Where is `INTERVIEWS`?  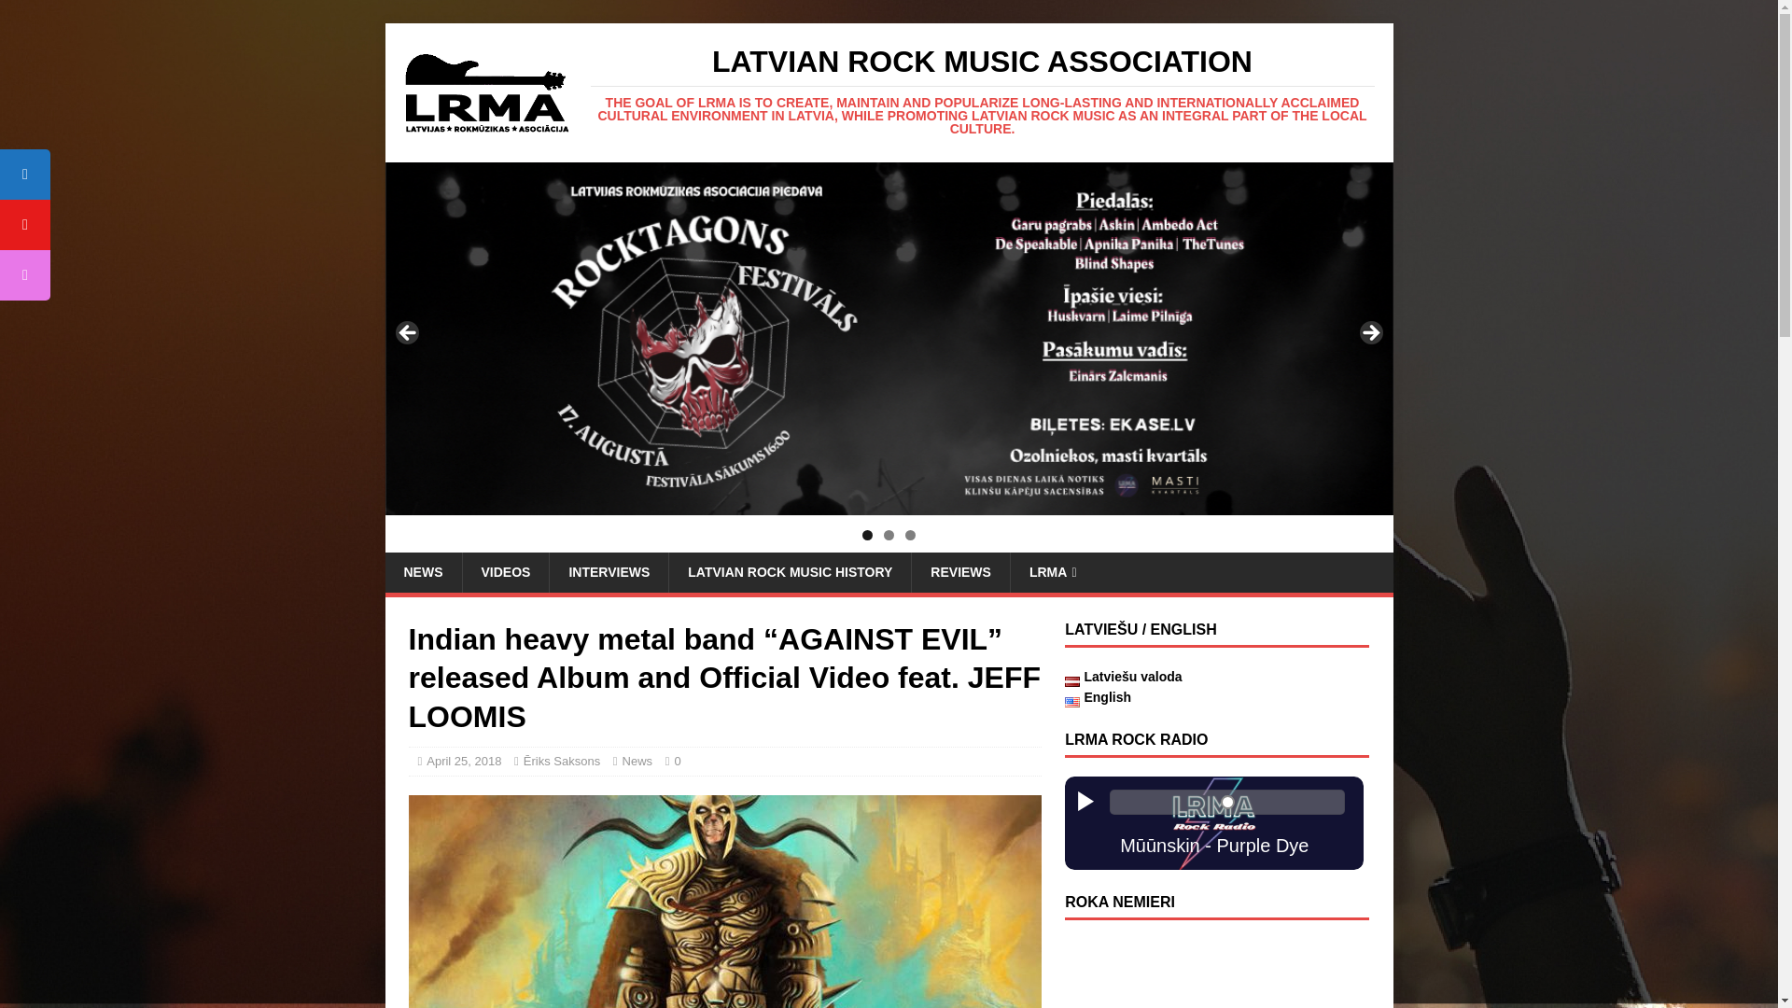 INTERVIEWS is located at coordinates (609, 571).